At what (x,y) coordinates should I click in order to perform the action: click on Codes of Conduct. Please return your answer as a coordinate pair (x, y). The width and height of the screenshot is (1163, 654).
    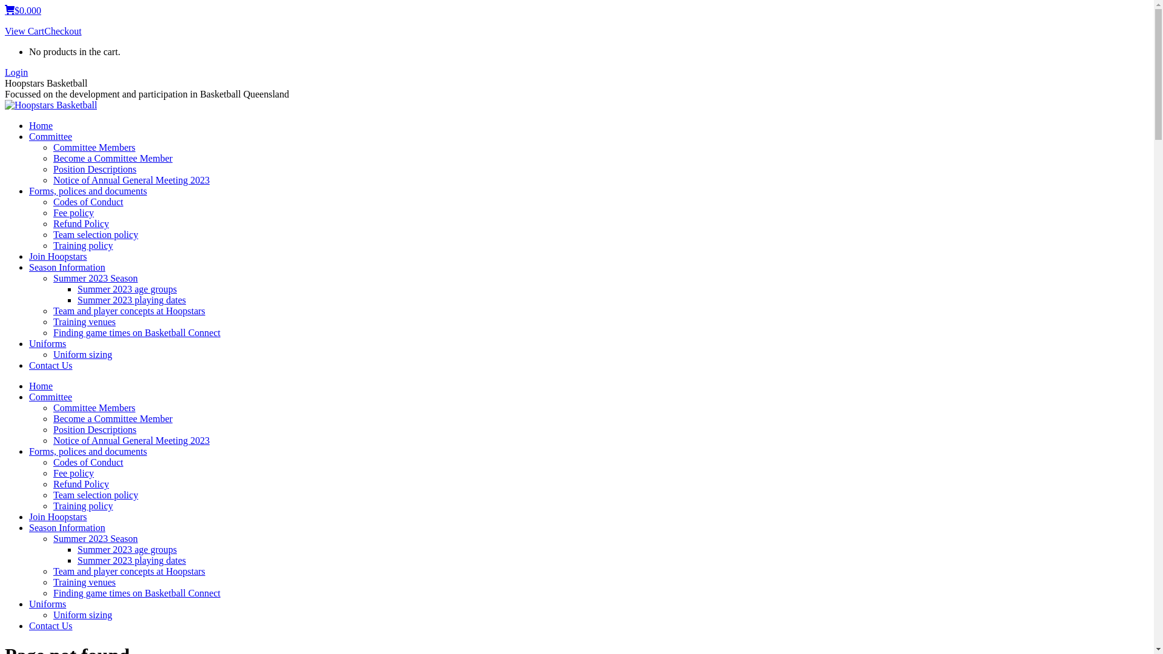
    Looking at the image, I should click on (88, 463).